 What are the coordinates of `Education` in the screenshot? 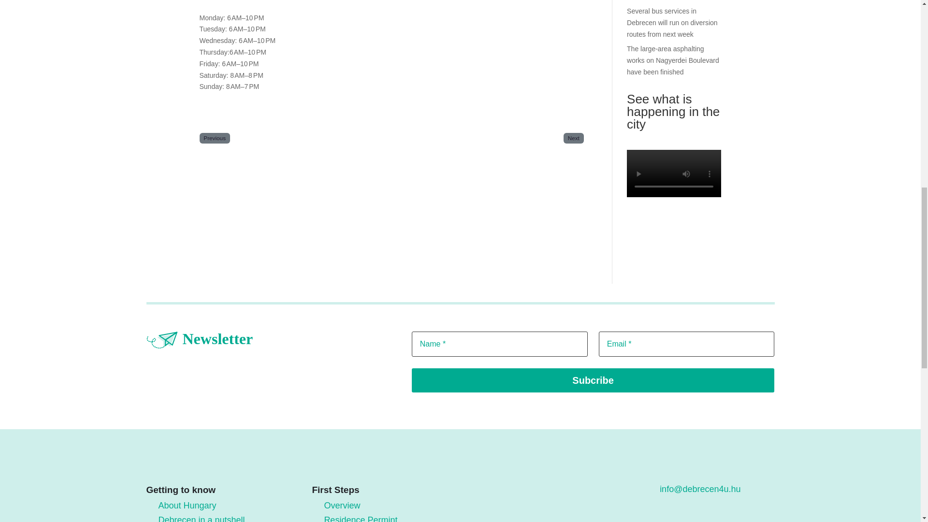 It's located at (271, 253).